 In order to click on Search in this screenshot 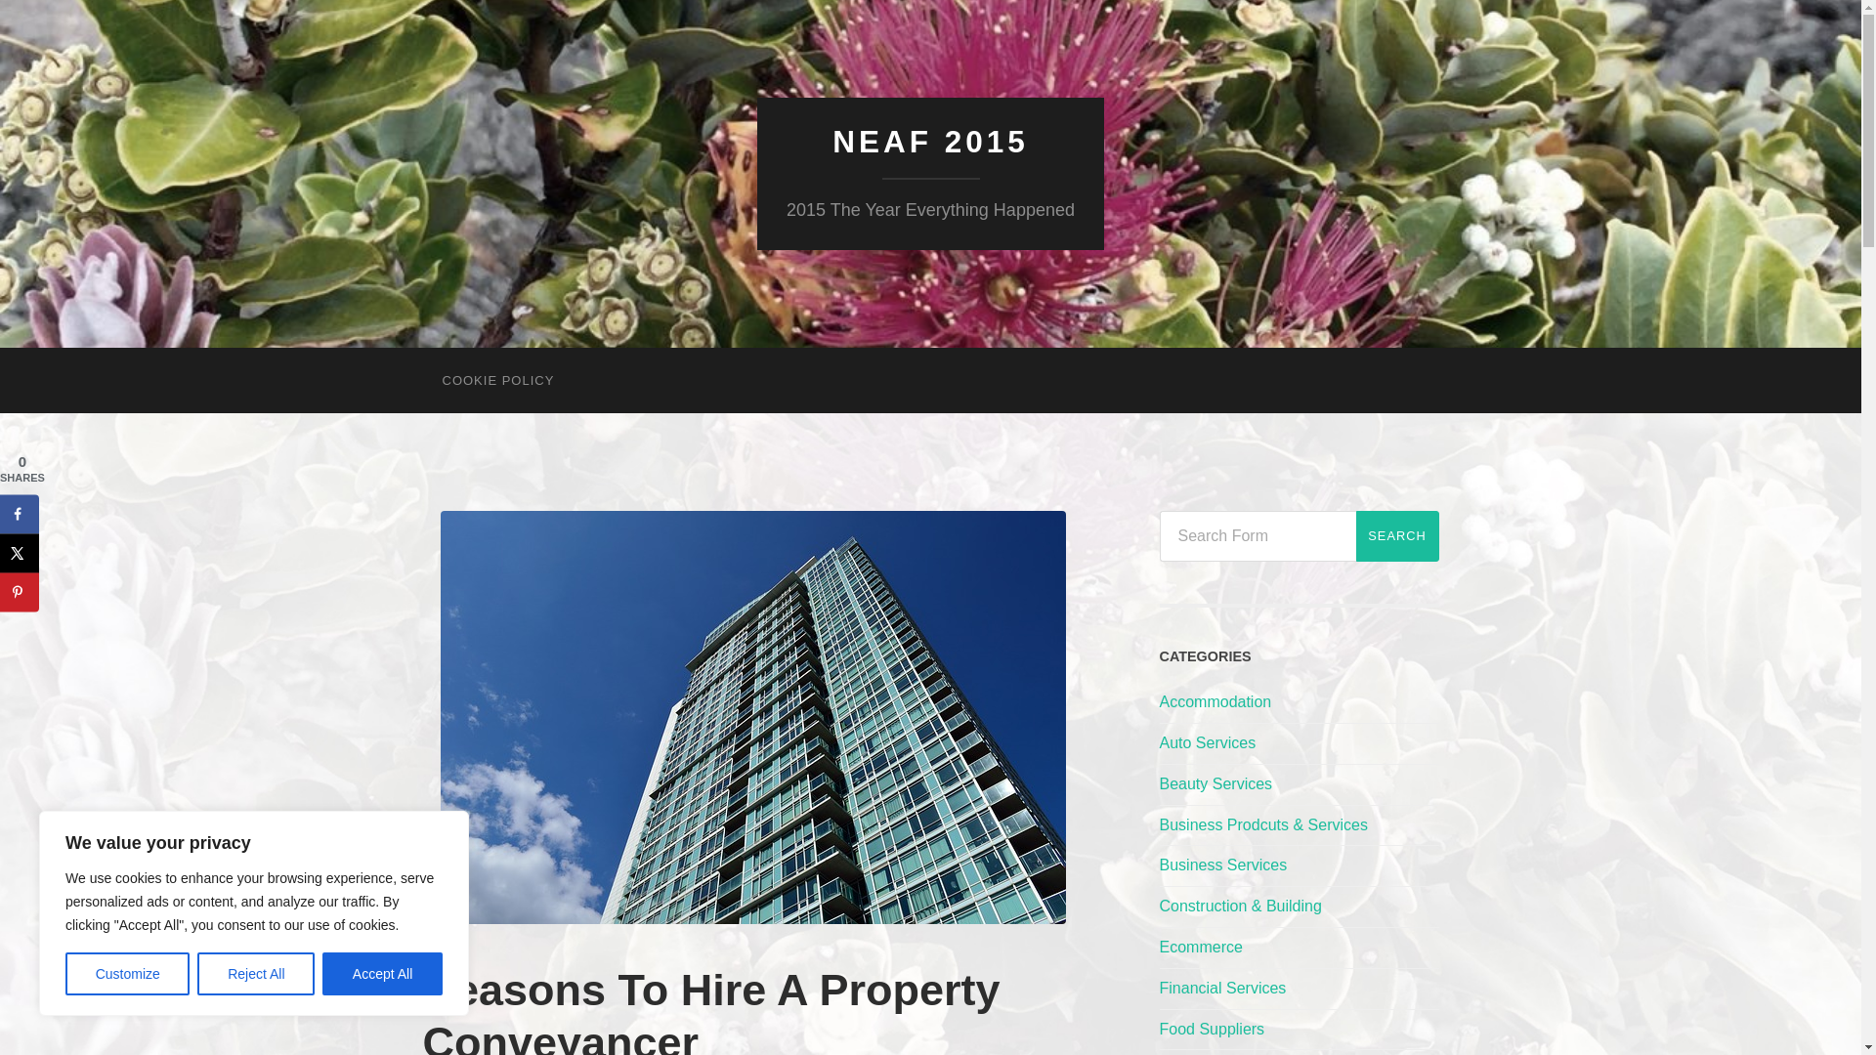, I will do `click(1397, 535)`.